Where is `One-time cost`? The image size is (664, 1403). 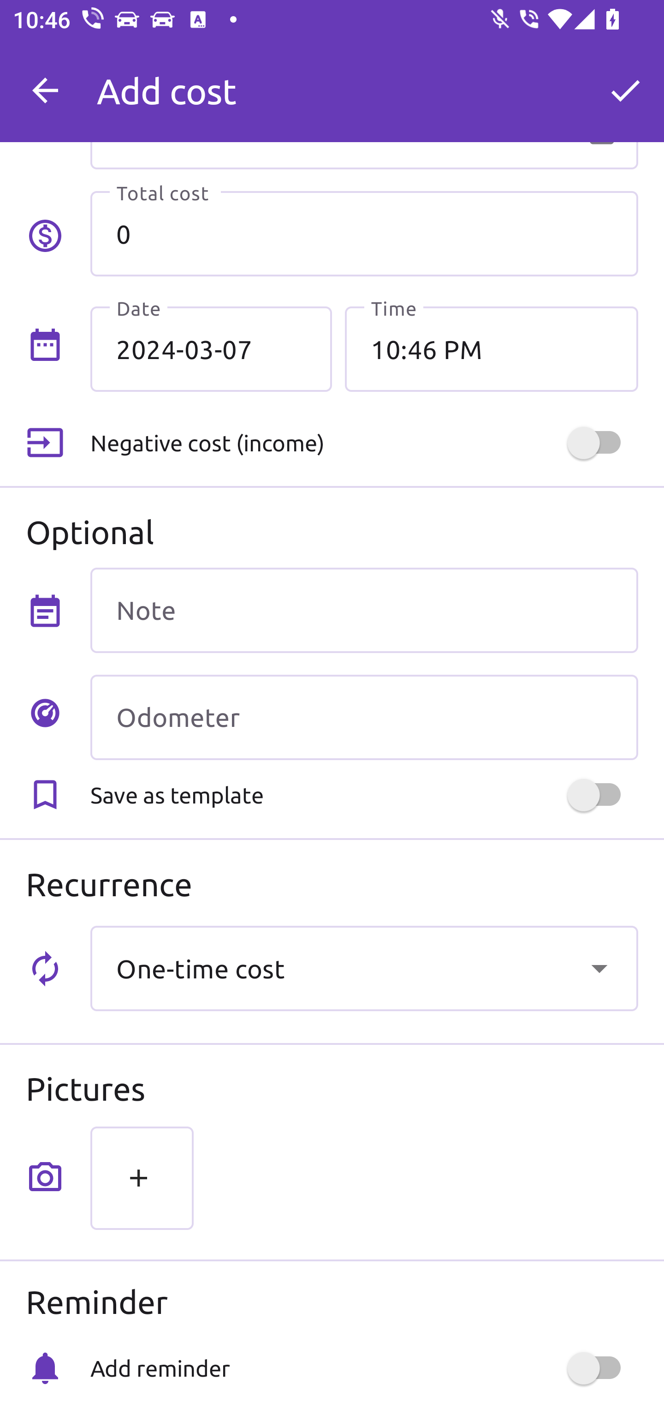
One-time cost is located at coordinates (364, 968).